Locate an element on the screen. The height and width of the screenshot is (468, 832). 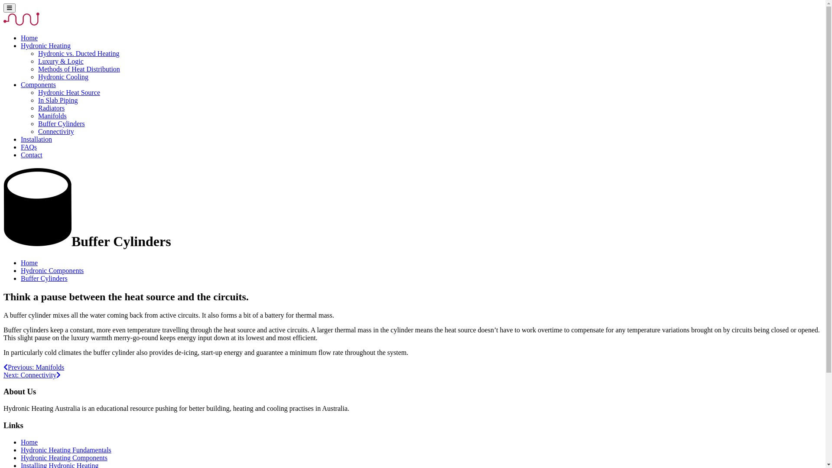
Components is located at coordinates (38, 84).